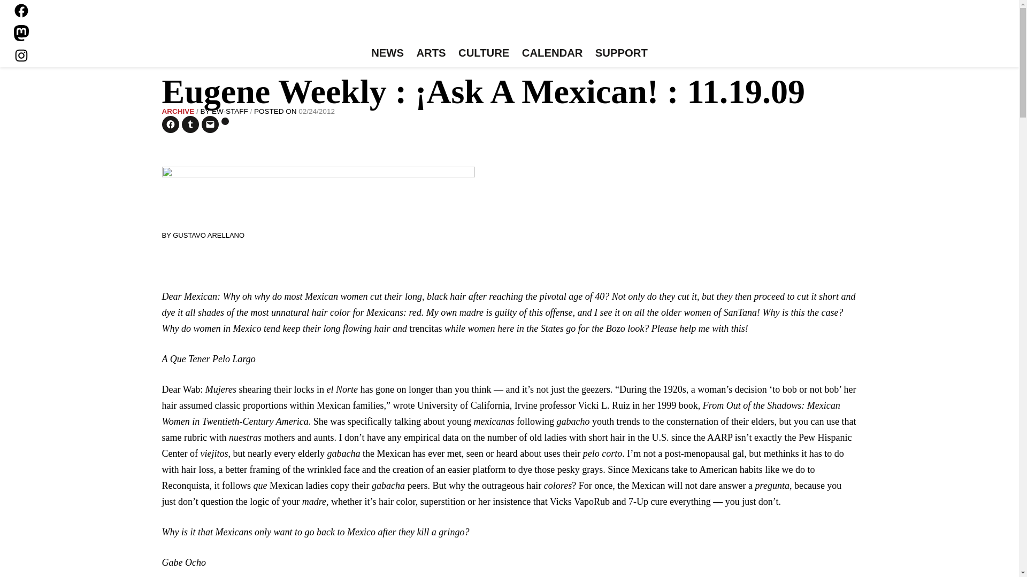 The height and width of the screenshot is (577, 1027). I want to click on Click to share on Tumblr, so click(190, 124).